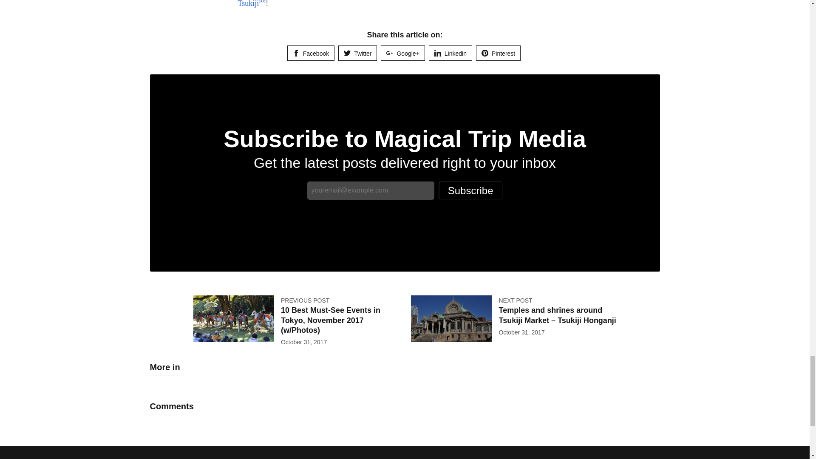  What do you see at coordinates (450, 53) in the screenshot?
I see `Linkedin` at bounding box center [450, 53].